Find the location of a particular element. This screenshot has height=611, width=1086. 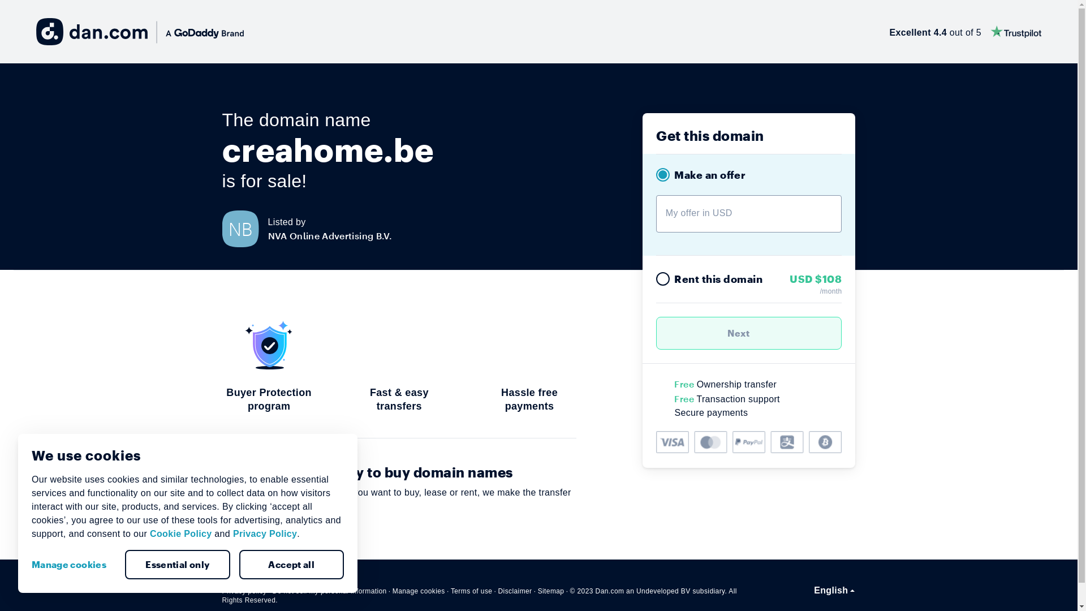

Privacy policy is located at coordinates (244, 591).